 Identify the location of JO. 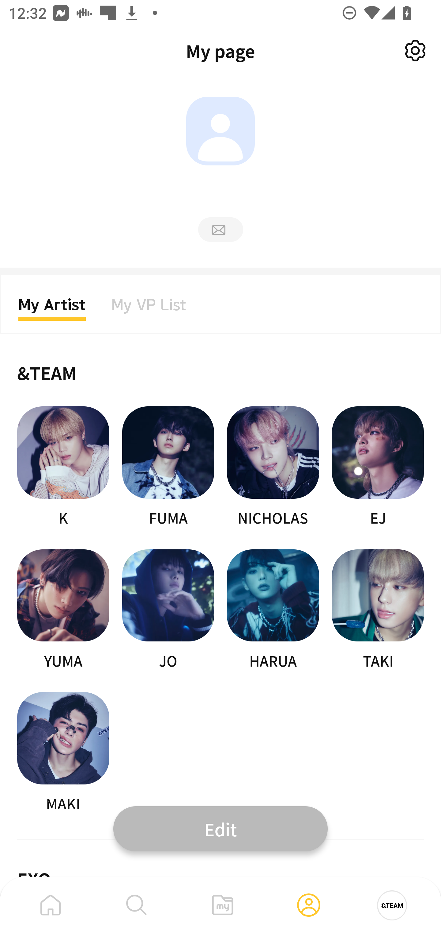
(168, 610).